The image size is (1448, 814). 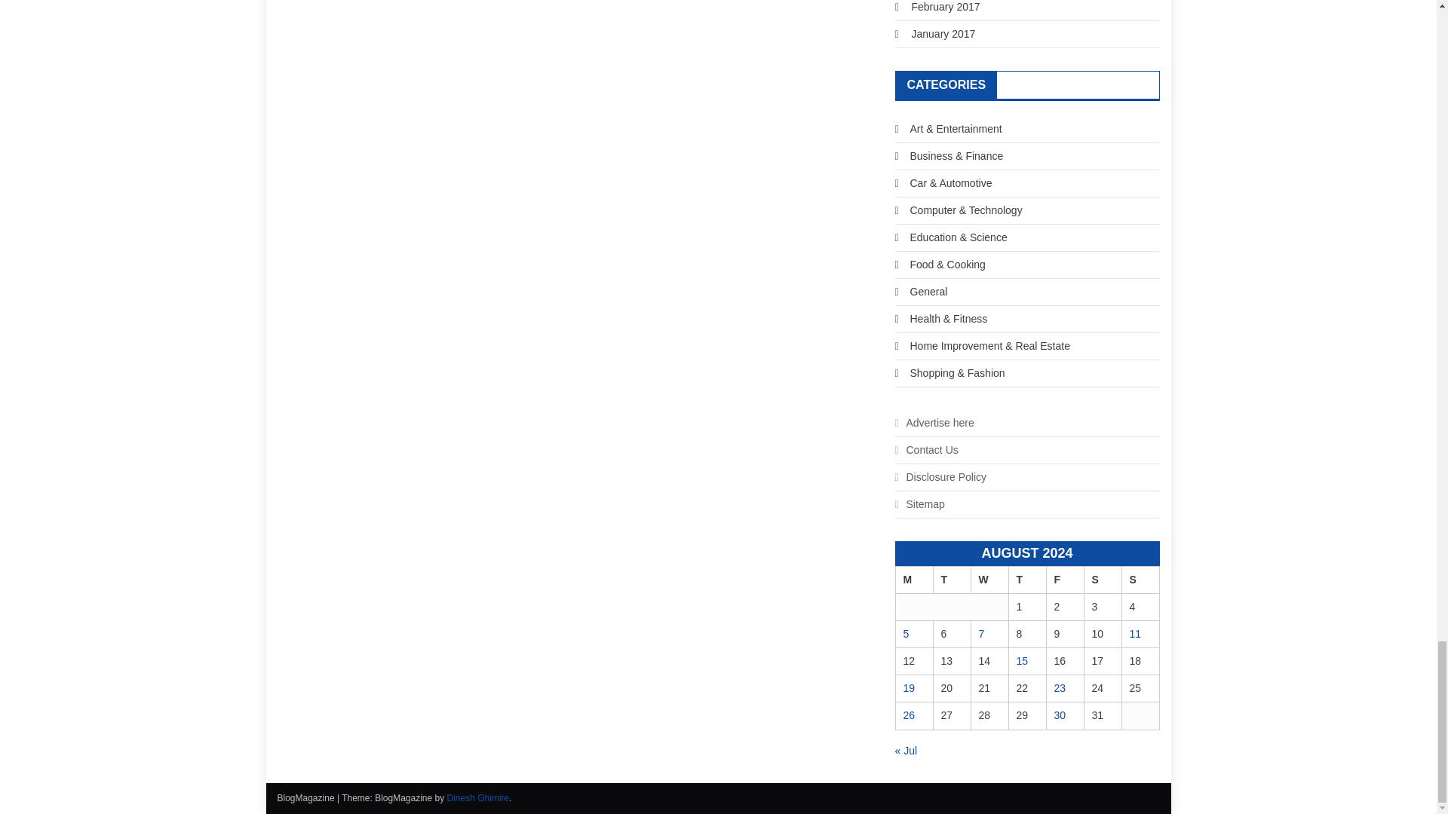 I want to click on Saturday, so click(x=1102, y=579).